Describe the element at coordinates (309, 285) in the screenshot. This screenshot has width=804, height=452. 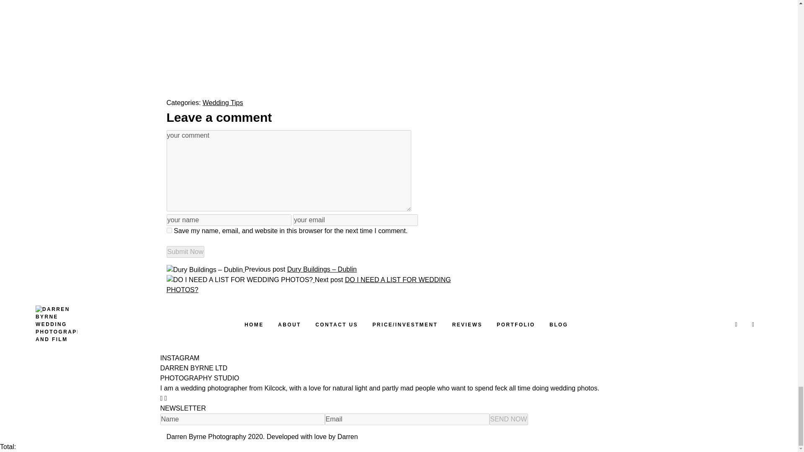
I see `DO I NEED A LIST FOR WEDDING PHOTOS?` at that location.